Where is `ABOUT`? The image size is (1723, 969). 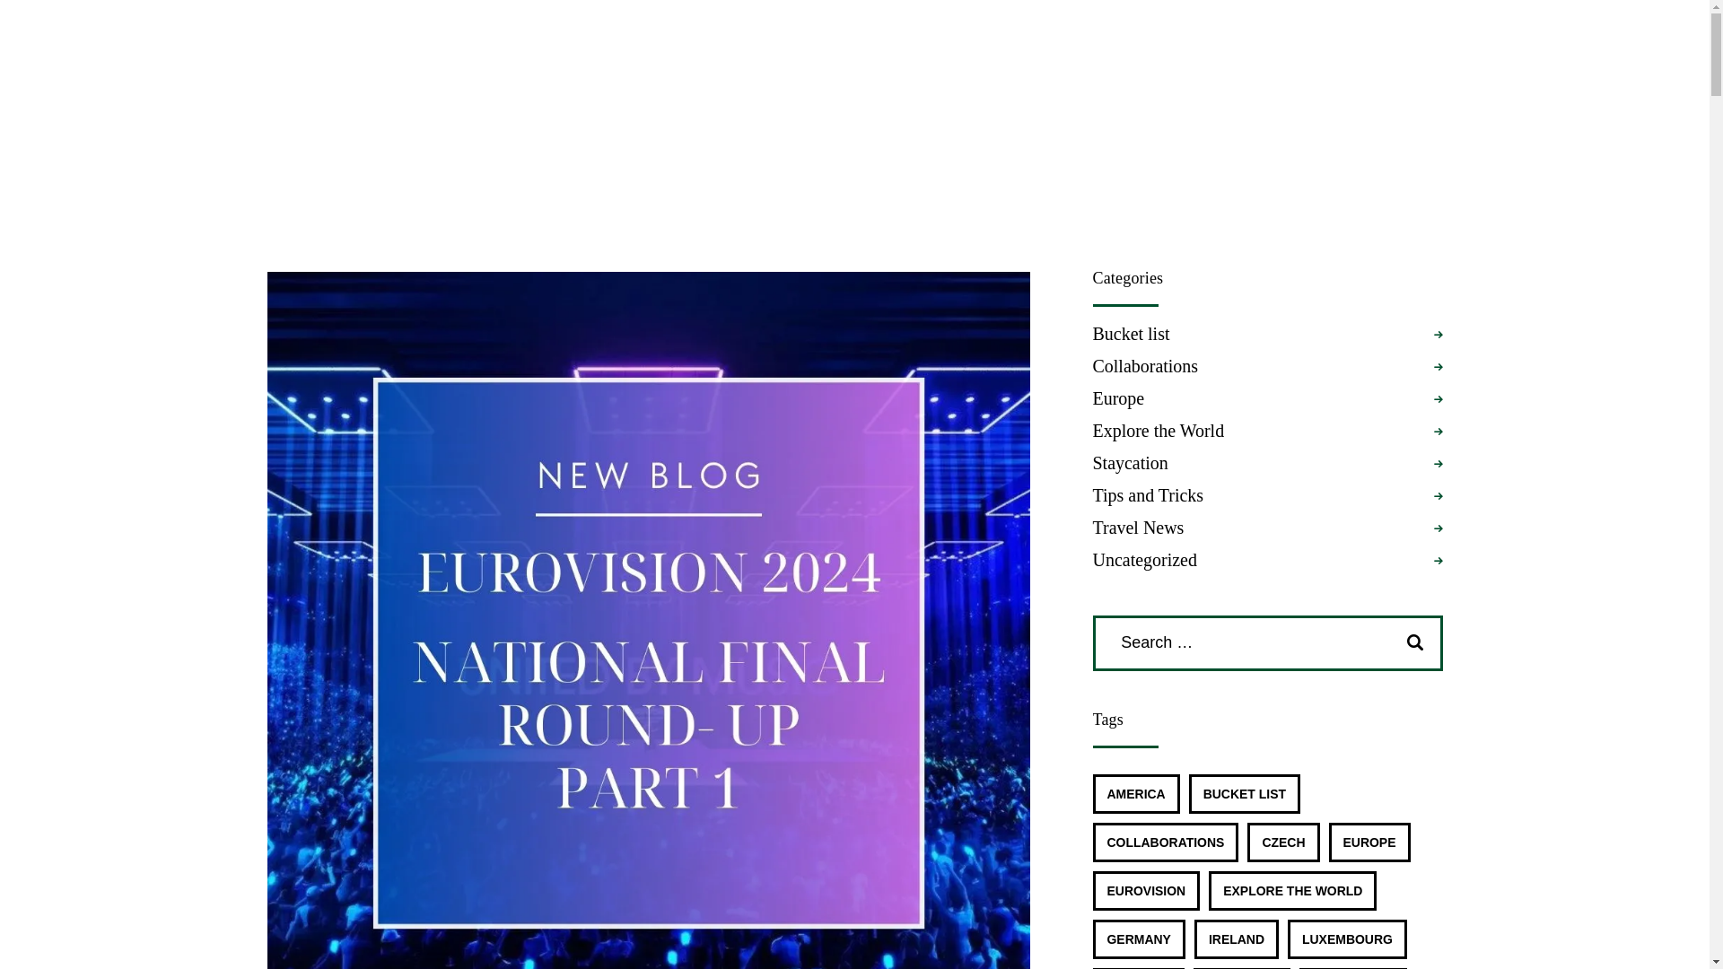 ABOUT is located at coordinates (1345, 86).